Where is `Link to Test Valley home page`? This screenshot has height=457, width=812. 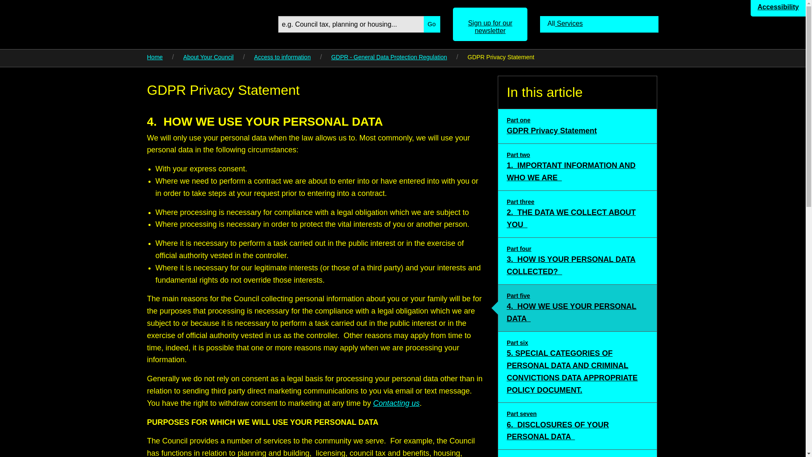
Link to Test Valley home page is located at coordinates (206, 23).